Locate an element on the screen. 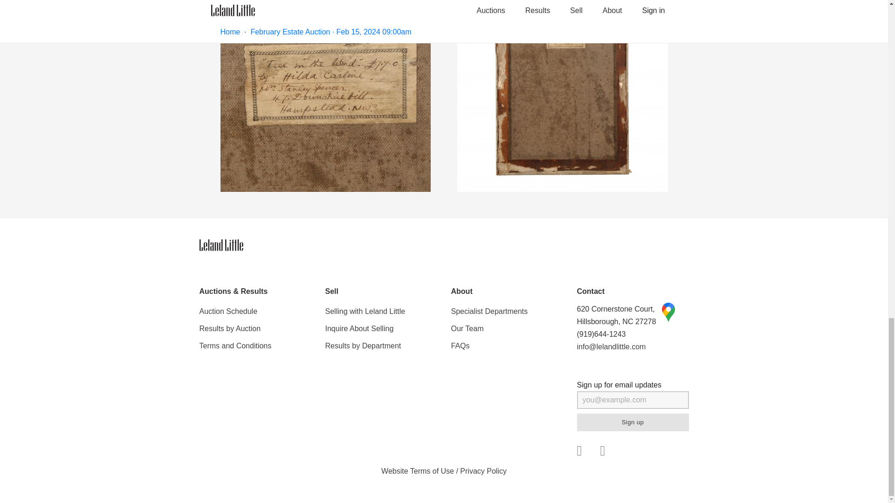 This screenshot has height=503, width=895. FAQs is located at coordinates (507, 346).